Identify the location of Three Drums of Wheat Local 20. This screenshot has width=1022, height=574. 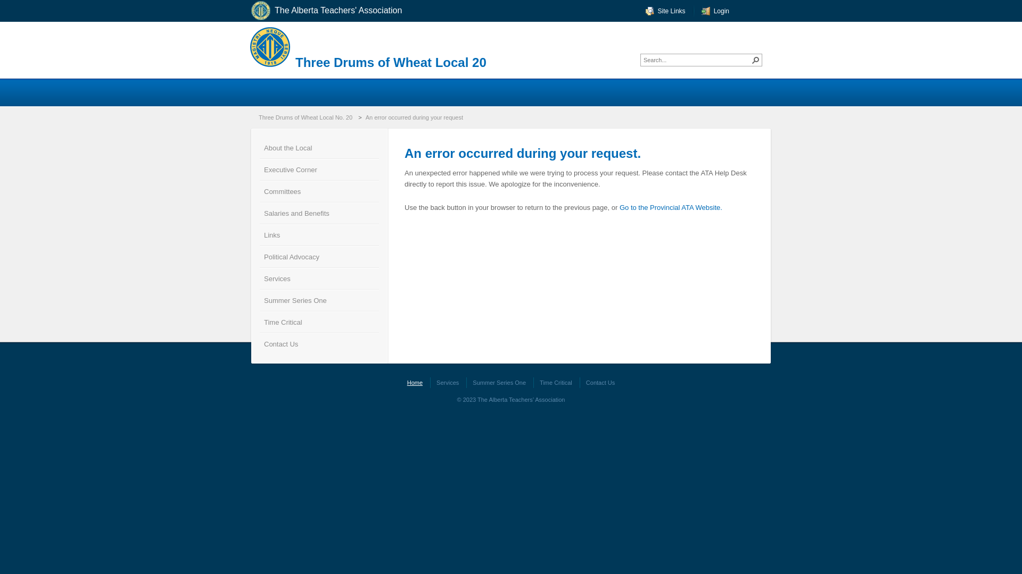
(391, 63).